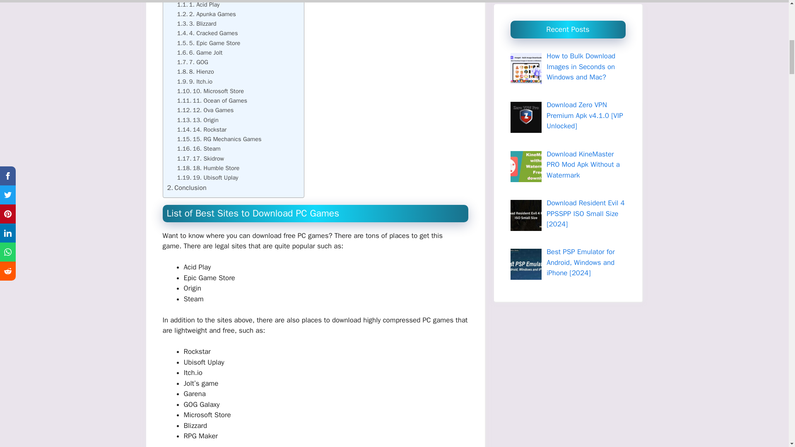 The width and height of the screenshot is (795, 447). What do you see at coordinates (195, 72) in the screenshot?
I see `8. Hienzo` at bounding box center [195, 72].